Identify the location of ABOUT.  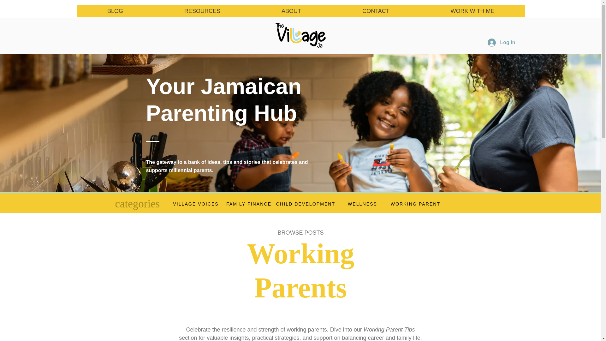
(291, 11).